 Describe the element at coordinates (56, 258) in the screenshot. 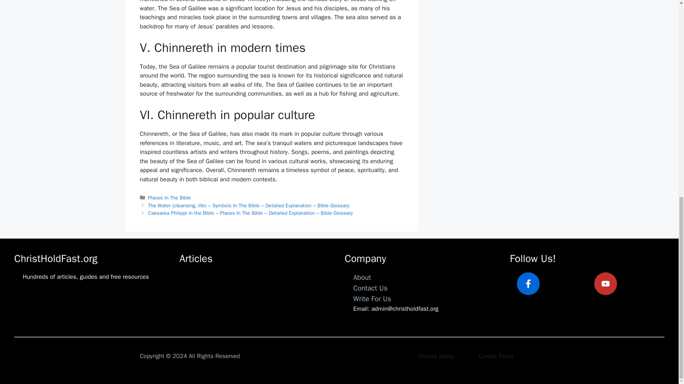

I see `ChristHoldFast.org` at that location.